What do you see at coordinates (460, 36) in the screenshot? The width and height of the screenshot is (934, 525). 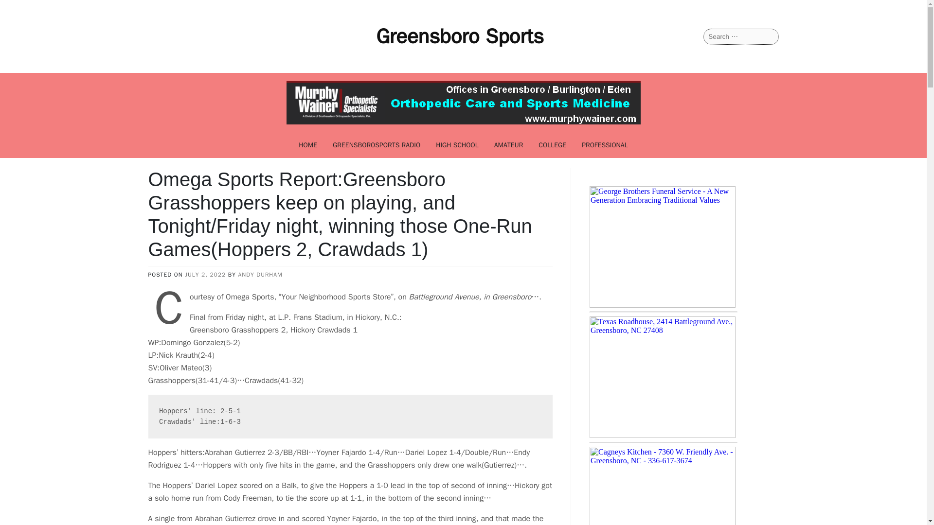 I see `Greensboro Sports` at bounding box center [460, 36].